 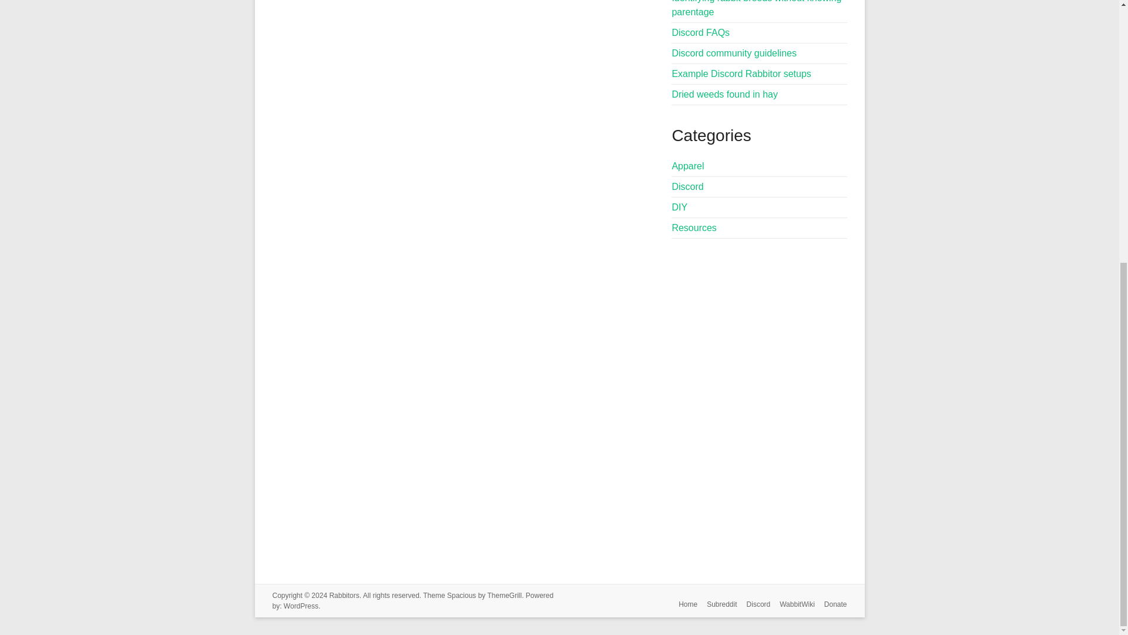 I want to click on Discord FAQs, so click(x=700, y=32).